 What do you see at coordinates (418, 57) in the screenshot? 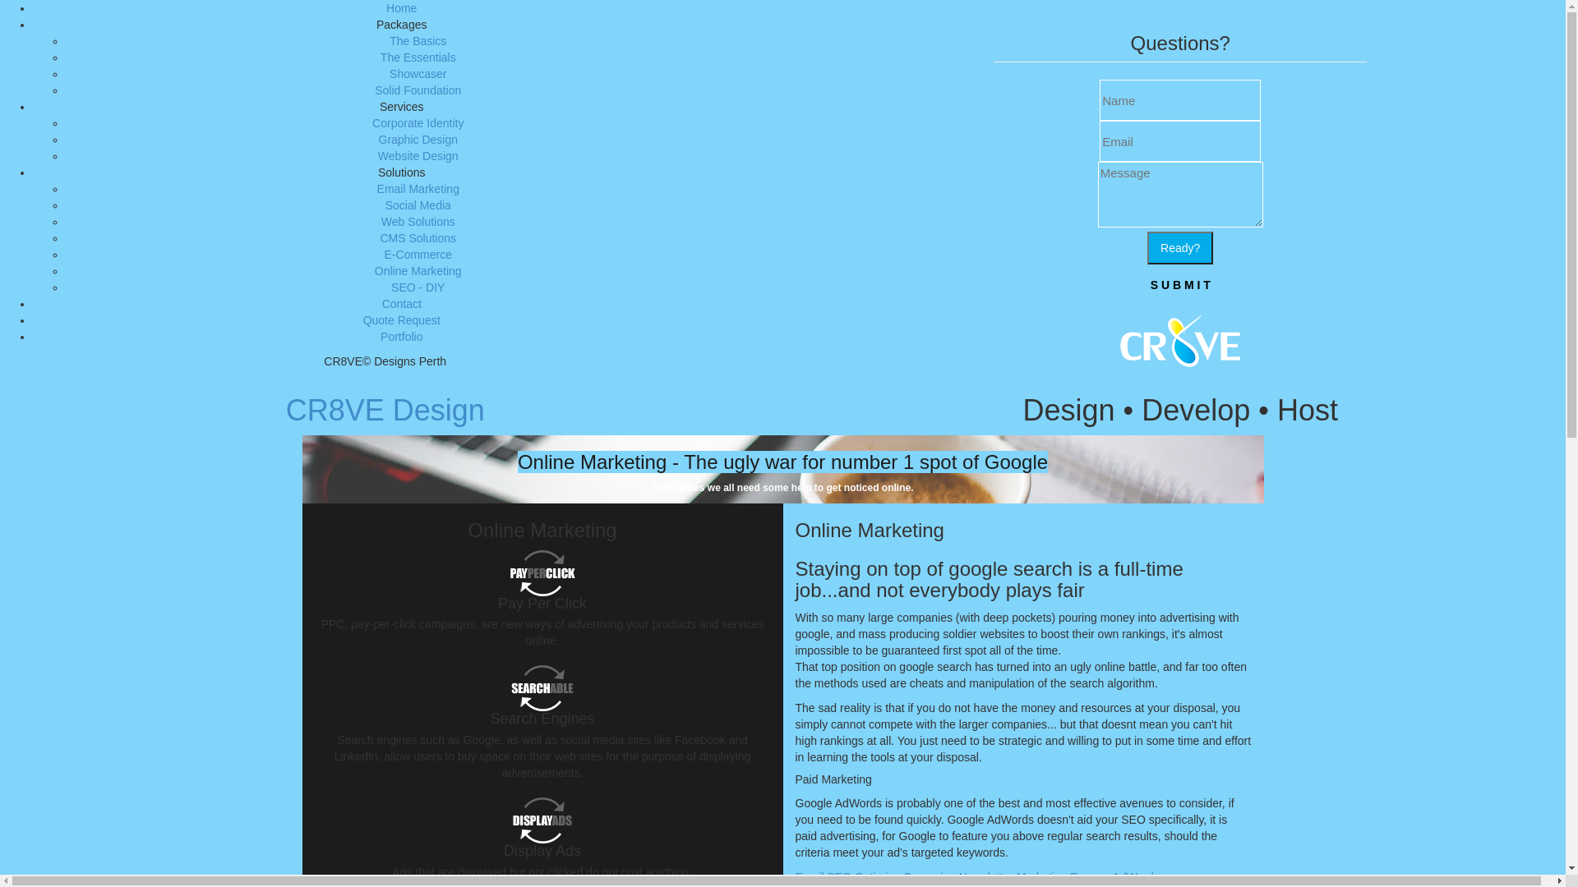
I see `The Essentials` at bounding box center [418, 57].